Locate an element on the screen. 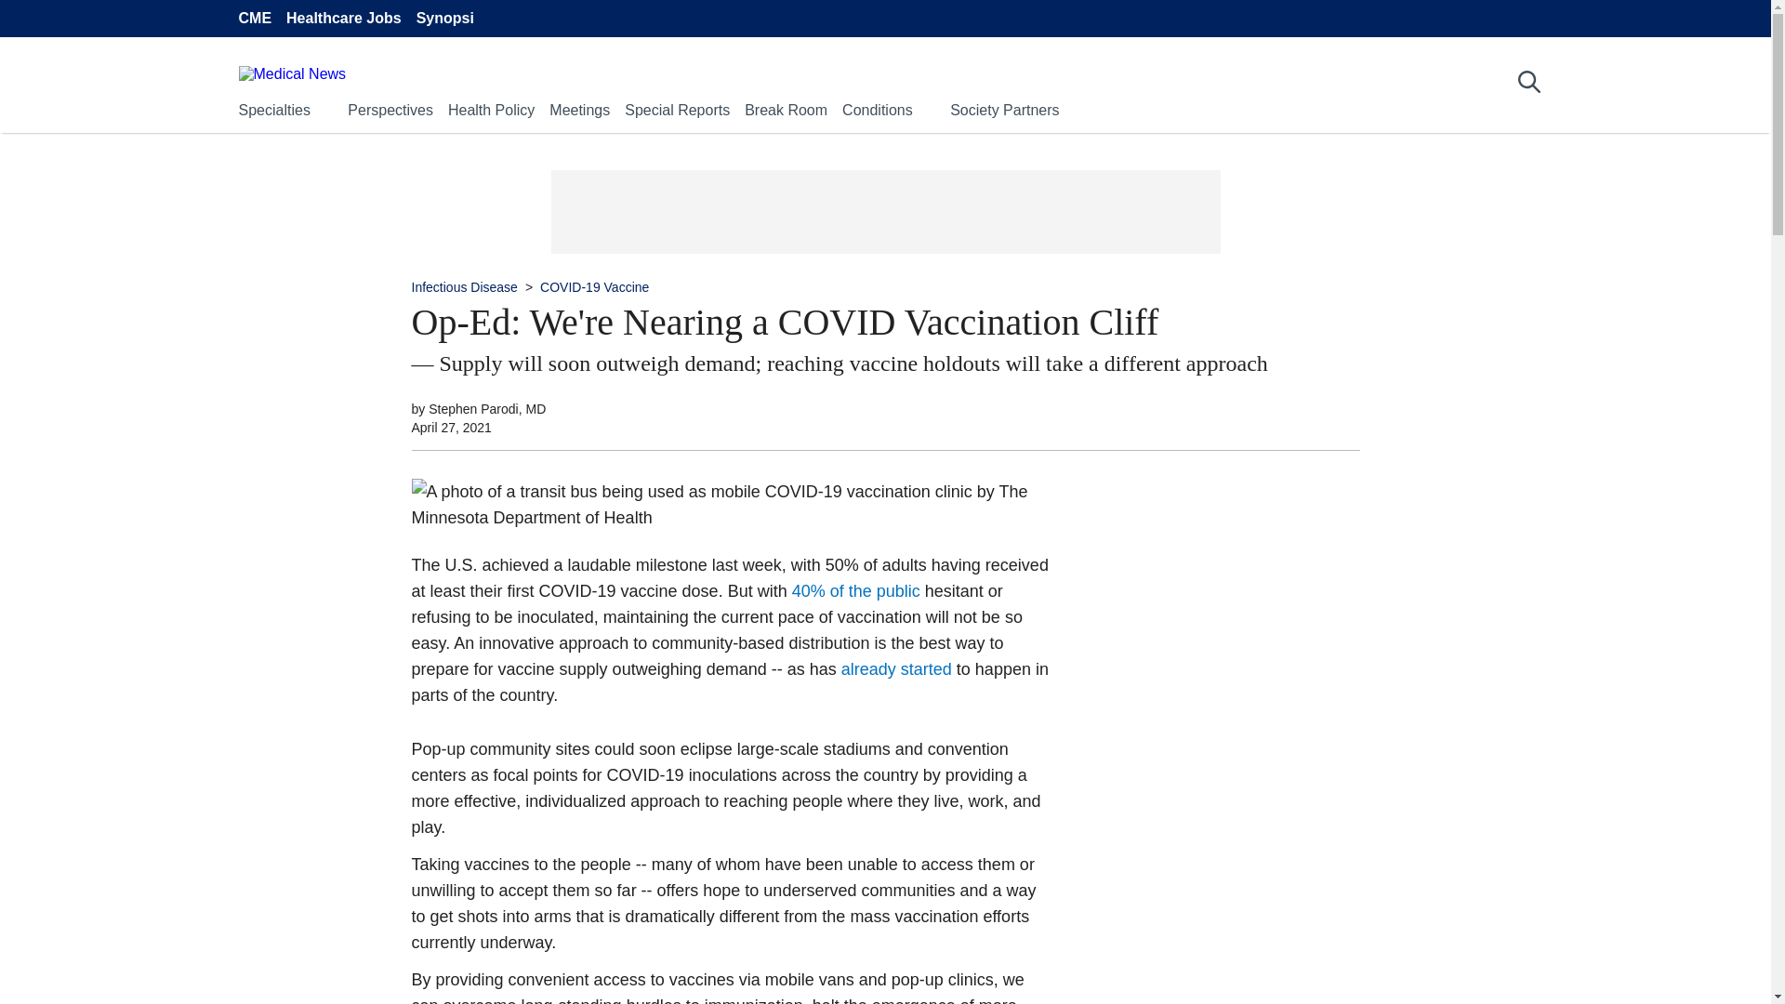 The height and width of the screenshot is (1004, 1785). Healthcare Jobs is located at coordinates (344, 19).